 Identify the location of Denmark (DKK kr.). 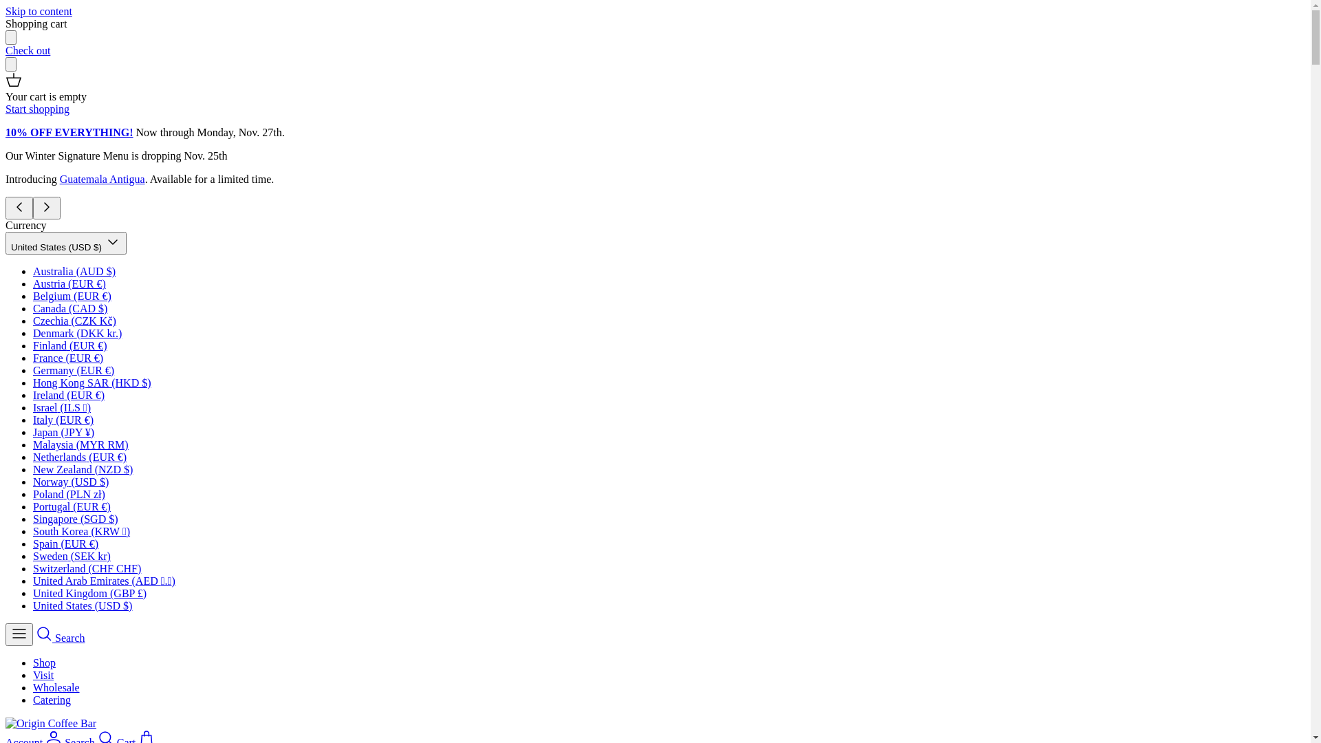
(77, 333).